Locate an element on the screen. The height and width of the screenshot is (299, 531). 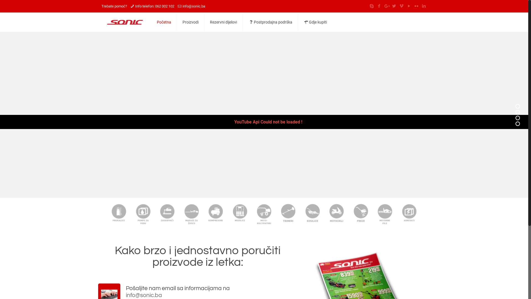
Kosilice is located at coordinates (313, 214).